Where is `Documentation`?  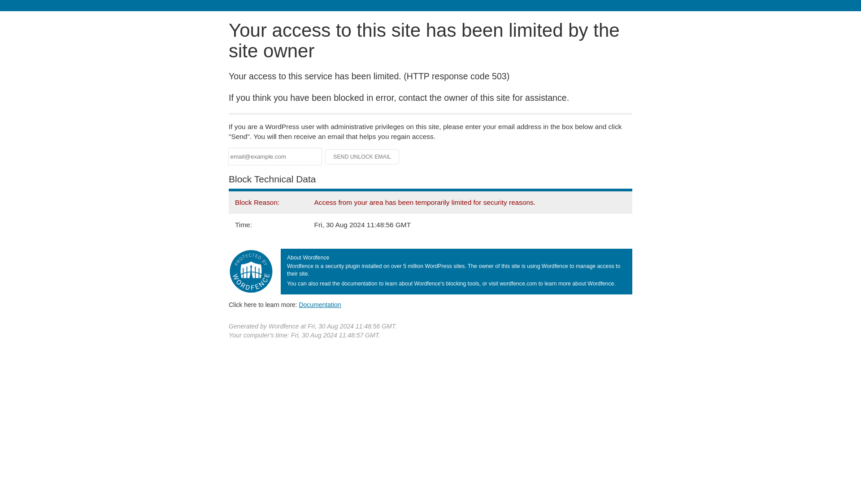
Documentation is located at coordinates (320, 304).